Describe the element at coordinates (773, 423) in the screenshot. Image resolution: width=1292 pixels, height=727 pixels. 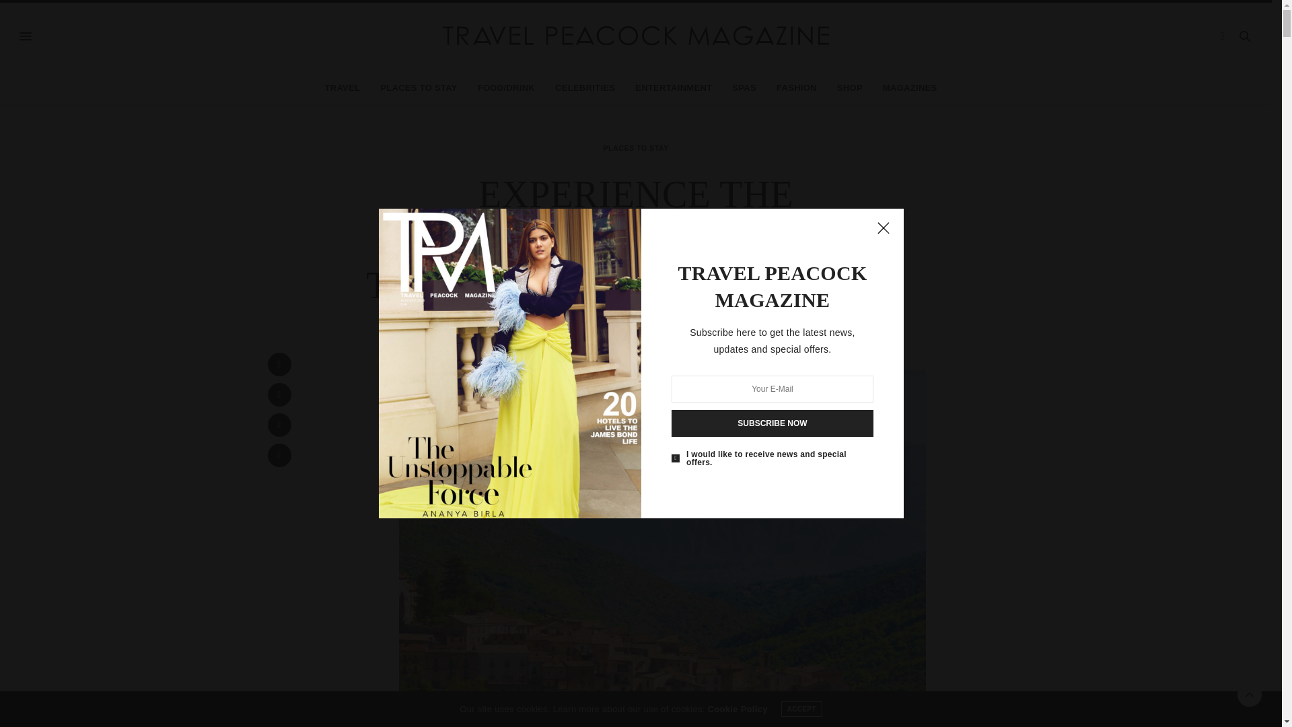
I see `SUBSCRIBE NOW` at that location.